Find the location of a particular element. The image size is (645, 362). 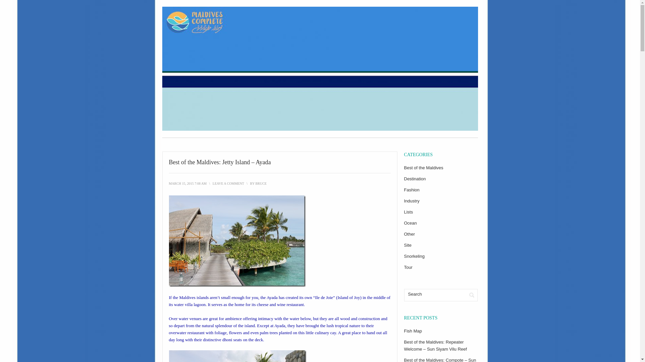

Search is located at coordinates (435, 294).